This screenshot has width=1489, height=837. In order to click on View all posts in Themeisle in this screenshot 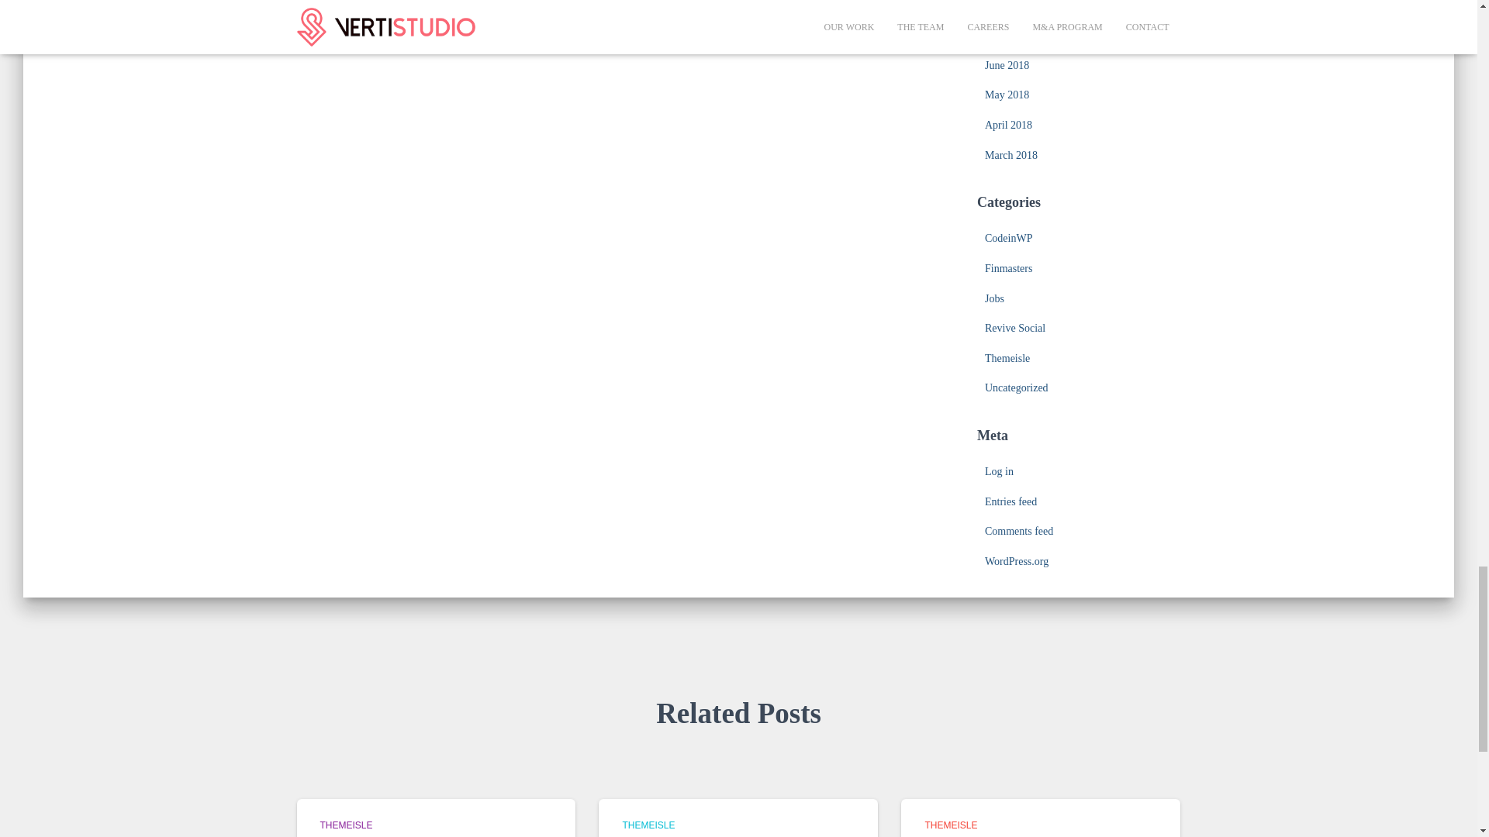, I will do `click(648, 825)`.